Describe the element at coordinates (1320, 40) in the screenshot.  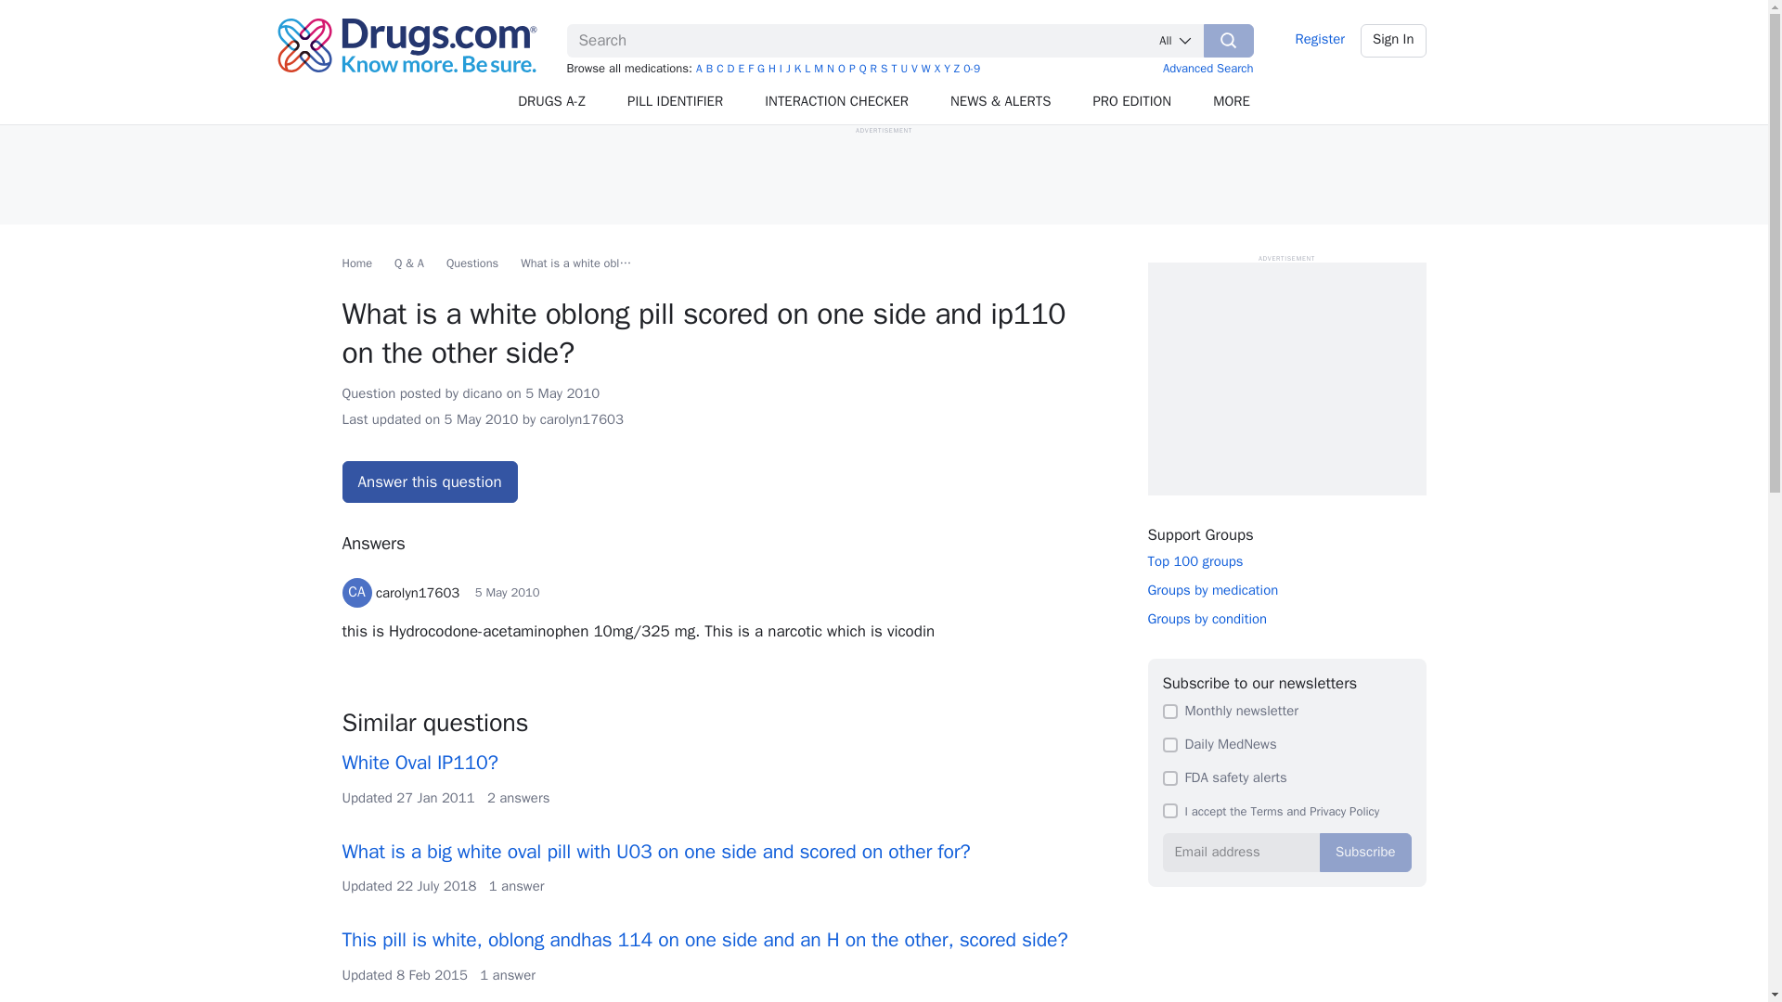
I see `Register` at that location.